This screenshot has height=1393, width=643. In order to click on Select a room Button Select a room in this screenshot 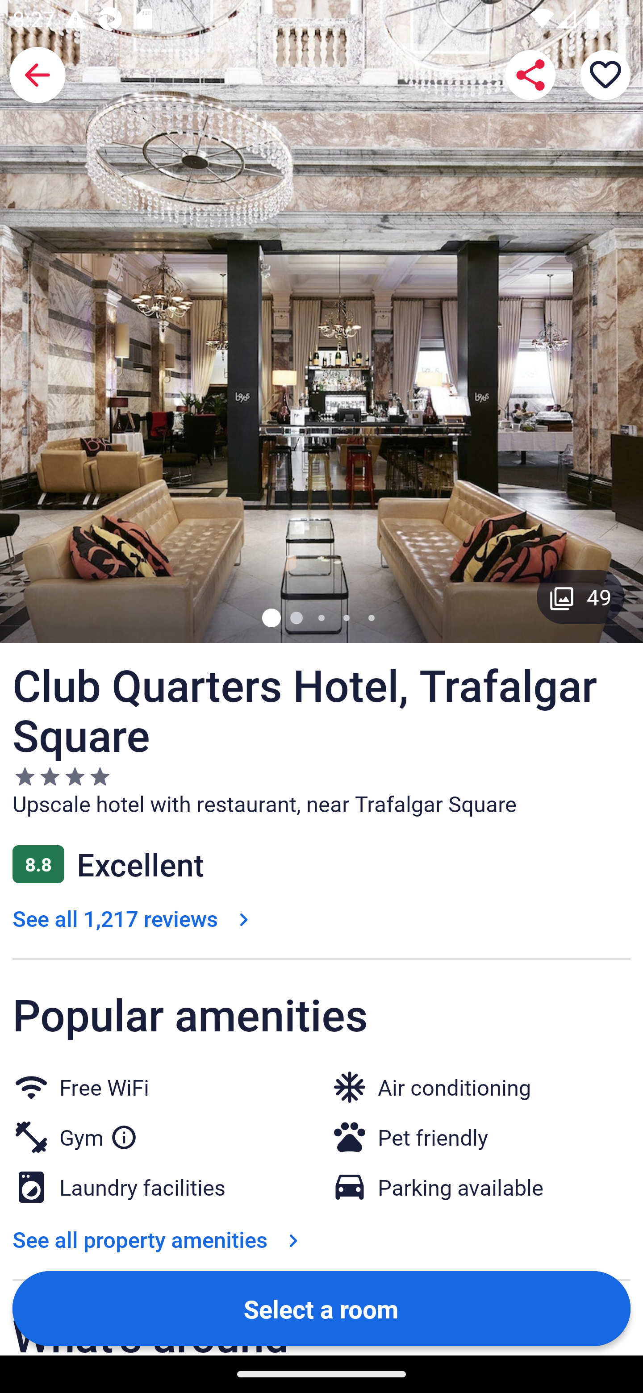, I will do `click(321, 1308)`.